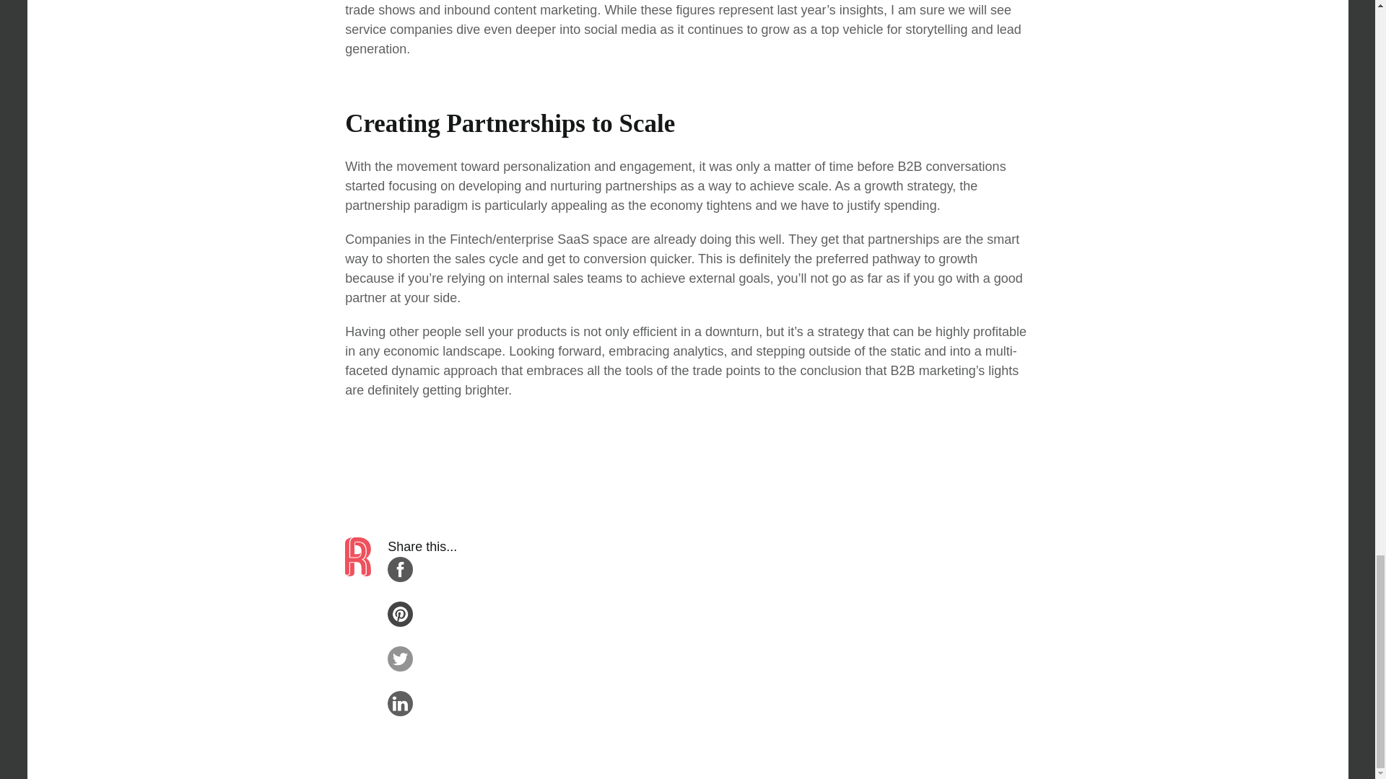 This screenshot has height=779, width=1386. Describe the element at coordinates (422, 590) in the screenshot. I see `Facebook` at that location.